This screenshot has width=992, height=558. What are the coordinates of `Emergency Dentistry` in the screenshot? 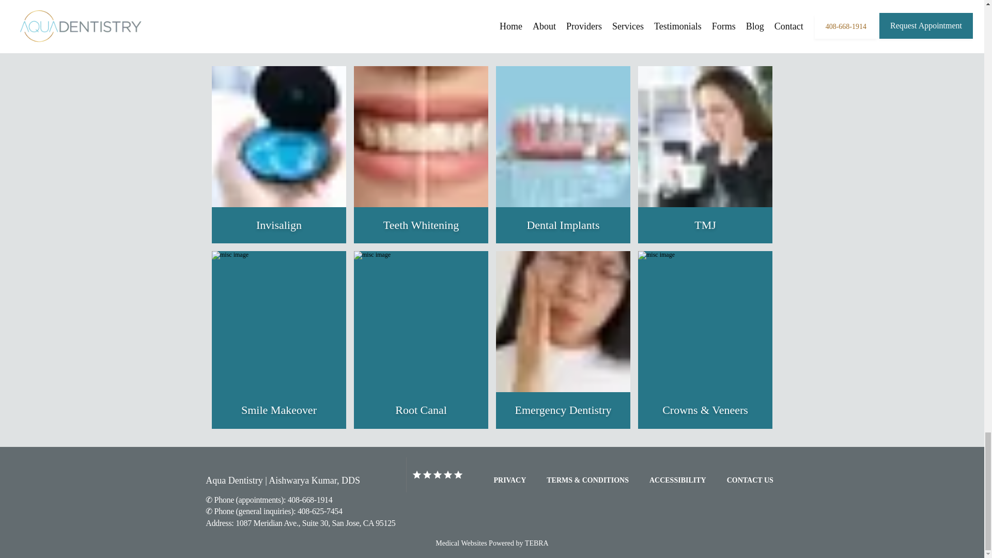 It's located at (563, 410).